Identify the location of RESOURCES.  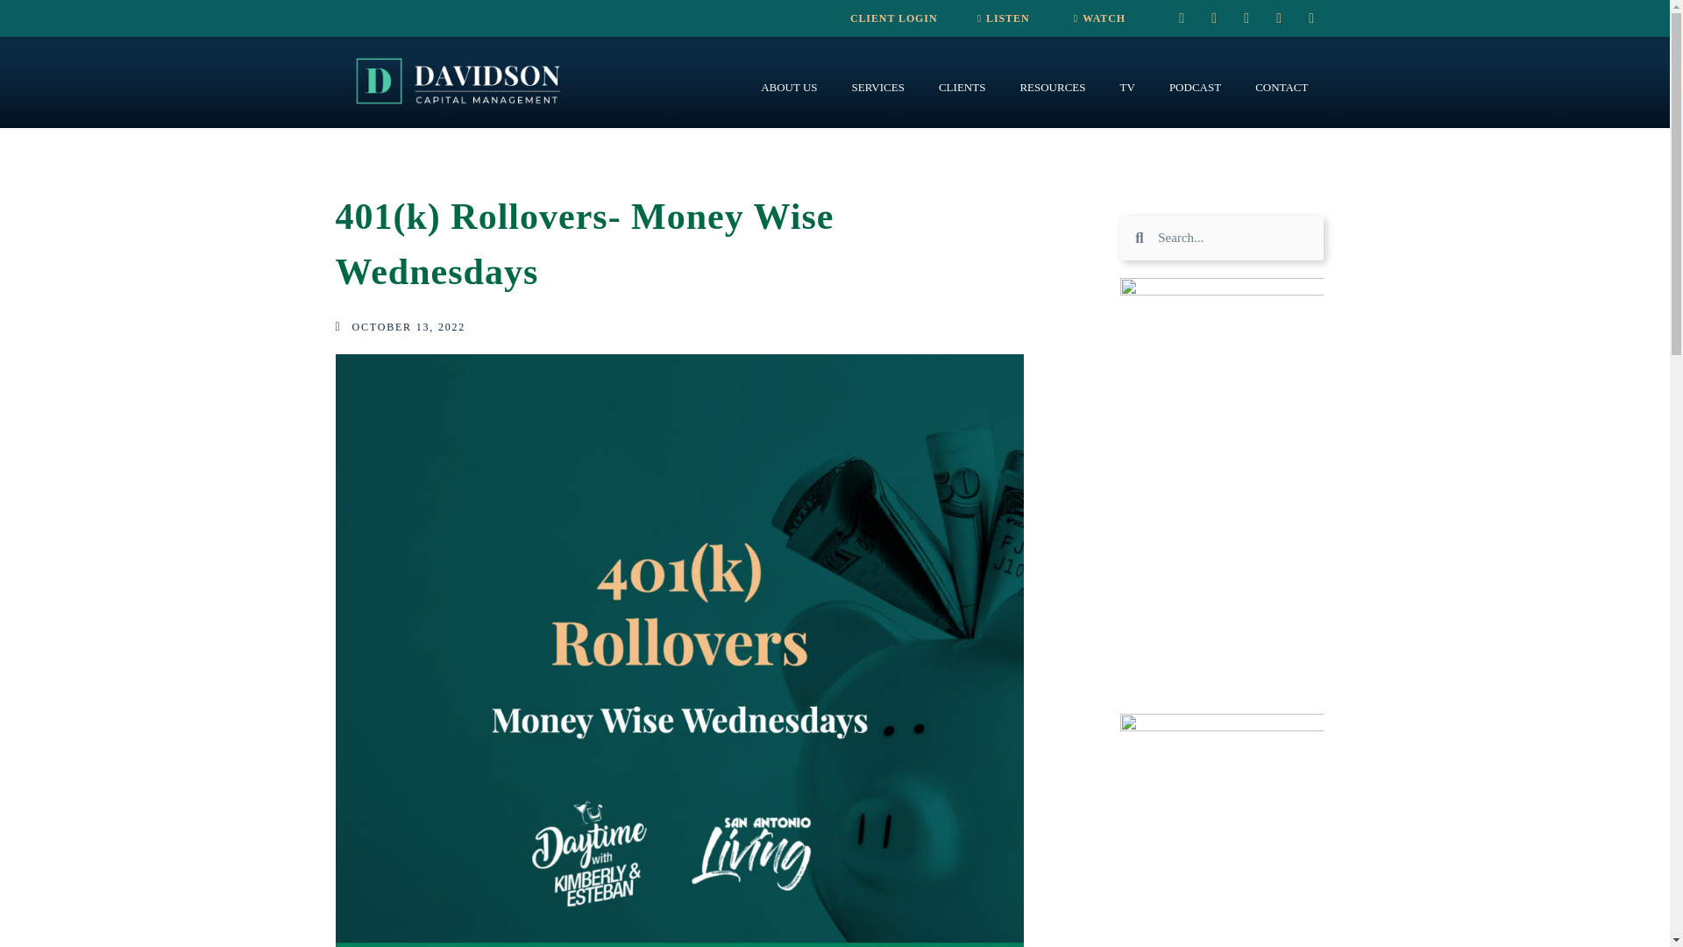
(1052, 88).